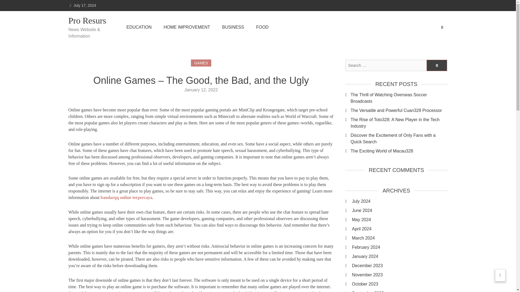  Describe the element at coordinates (399, 123) in the screenshot. I see `The Rise of Toto328: A New Player in the Tech Industry` at that location.